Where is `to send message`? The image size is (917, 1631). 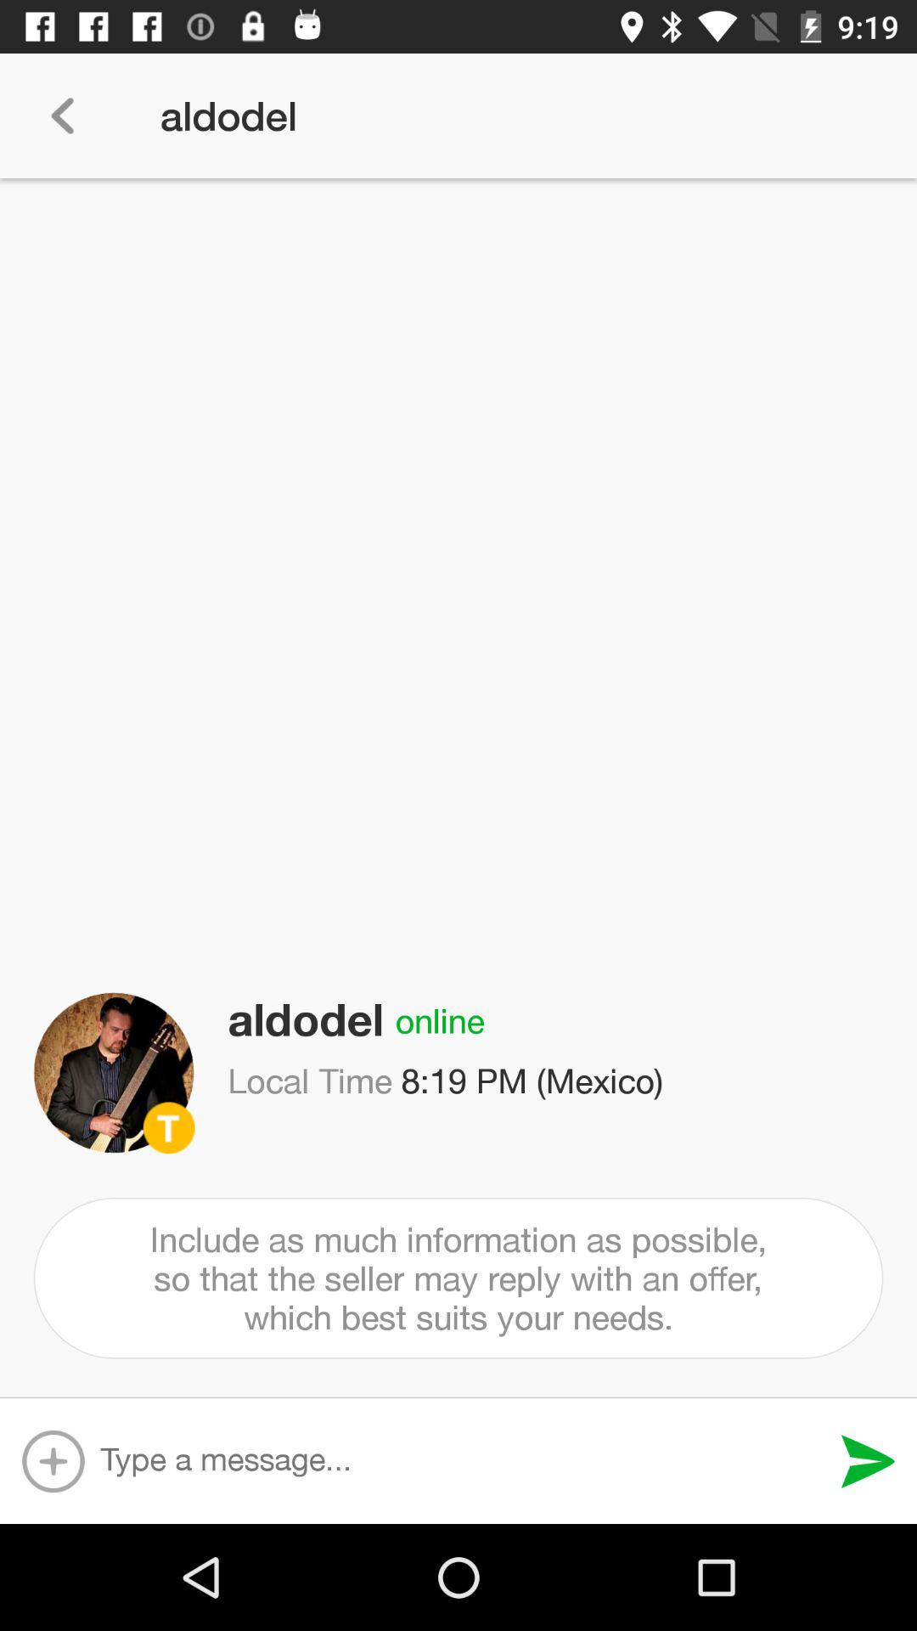 to send message is located at coordinates (868, 1461).